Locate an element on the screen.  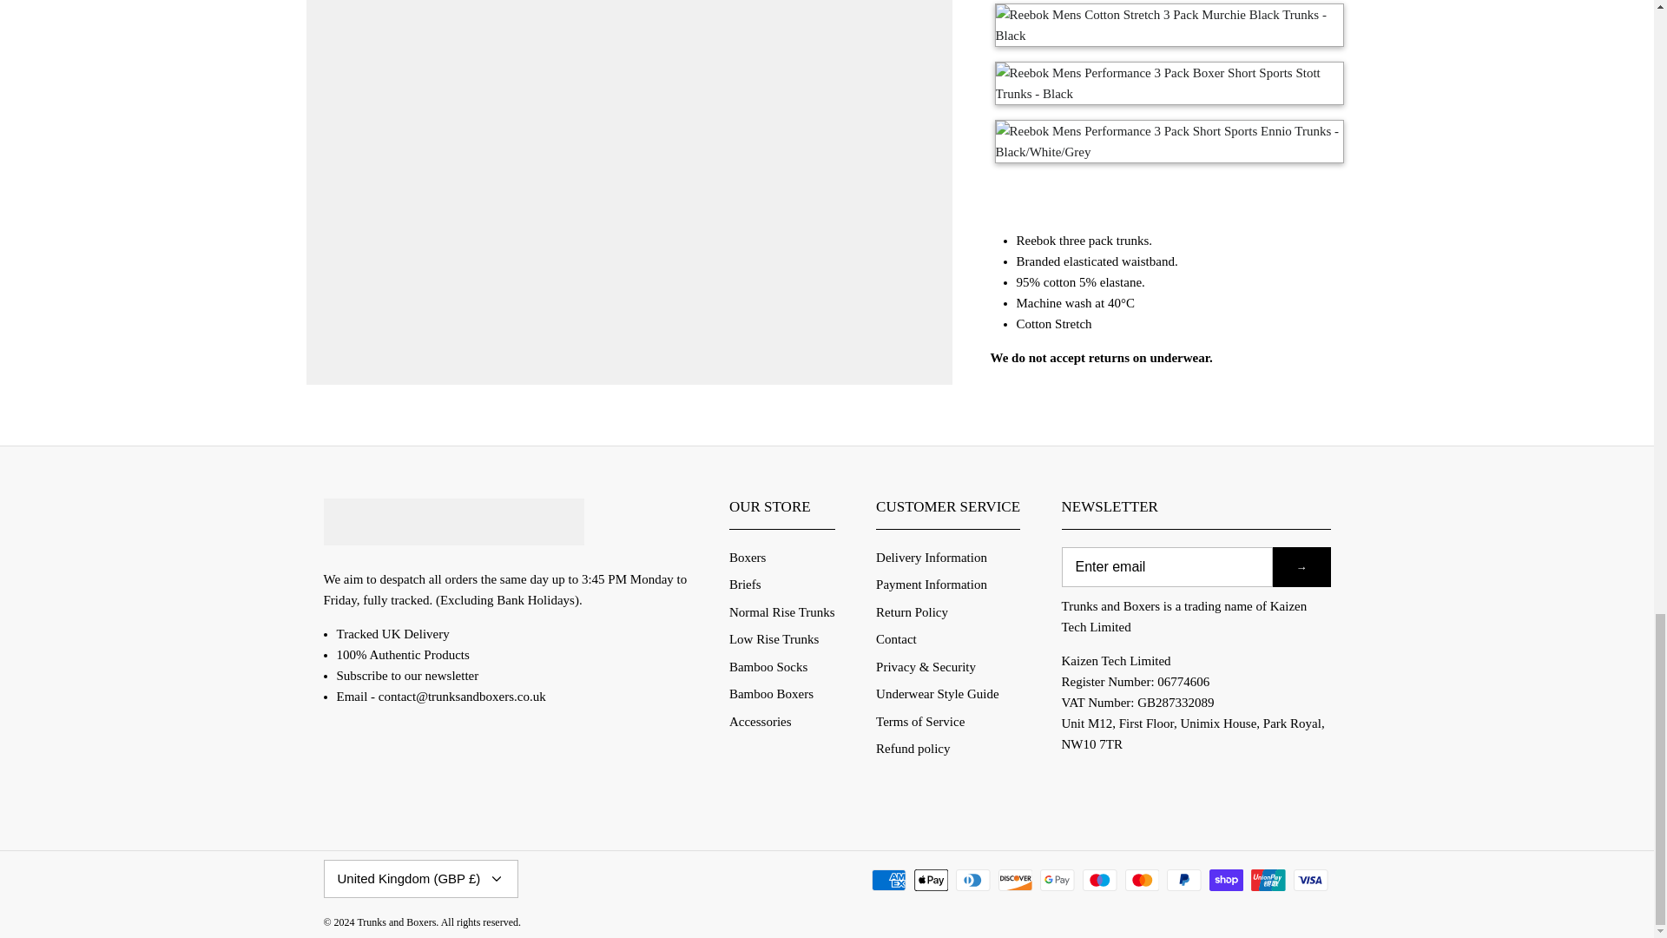
Apple Pay is located at coordinates (931, 881).